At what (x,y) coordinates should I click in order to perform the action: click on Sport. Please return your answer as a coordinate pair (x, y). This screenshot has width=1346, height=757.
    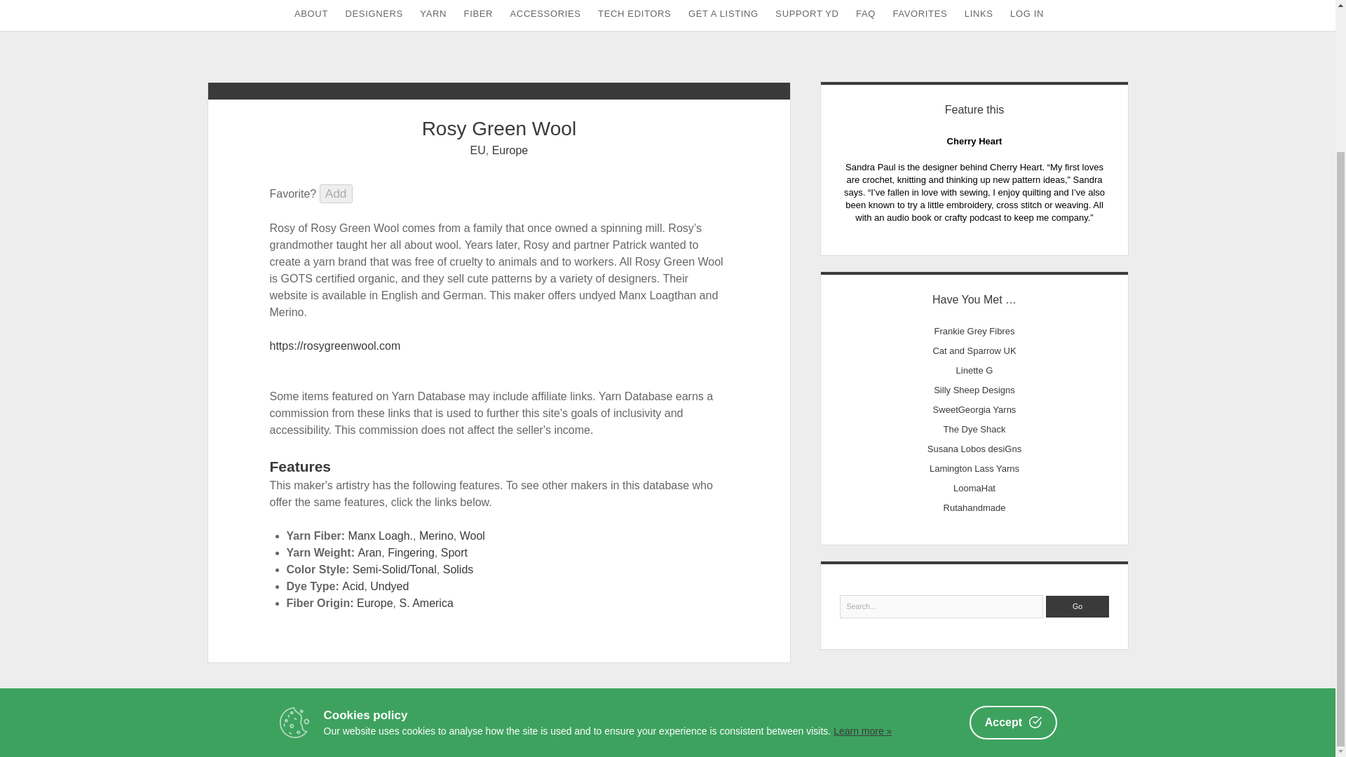
    Looking at the image, I should click on (454, 552).